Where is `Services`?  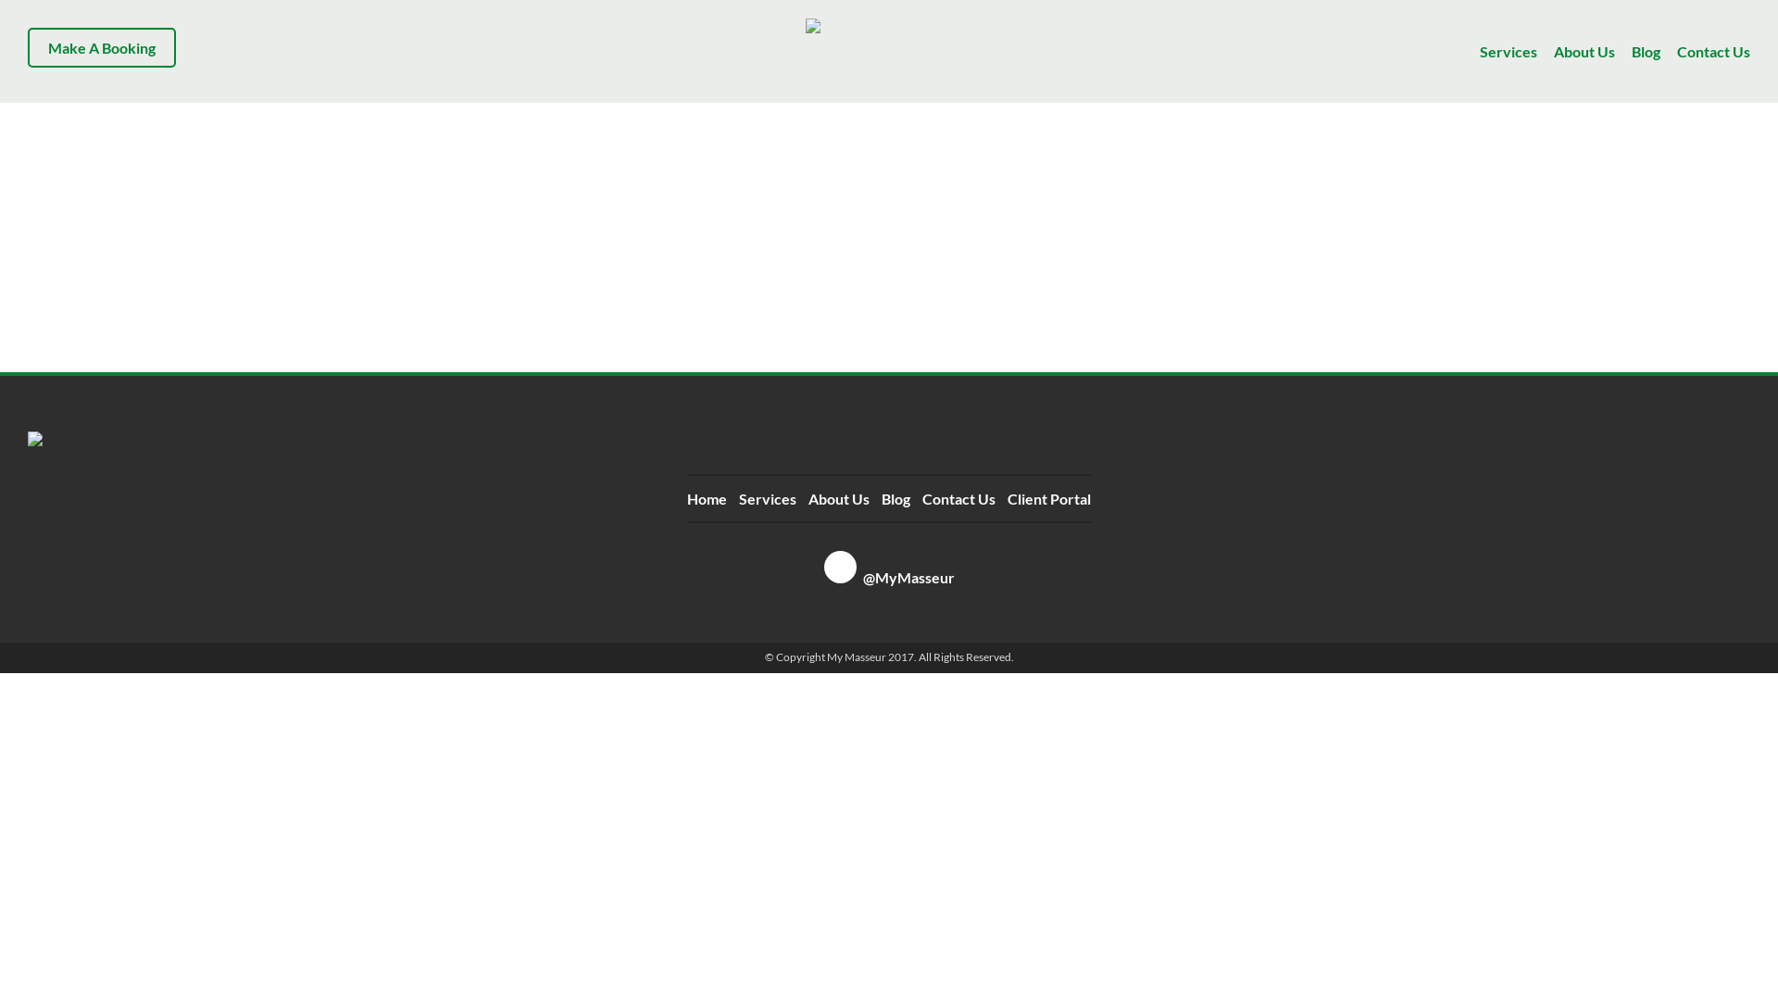
Services is located at coordinates (768, 498).